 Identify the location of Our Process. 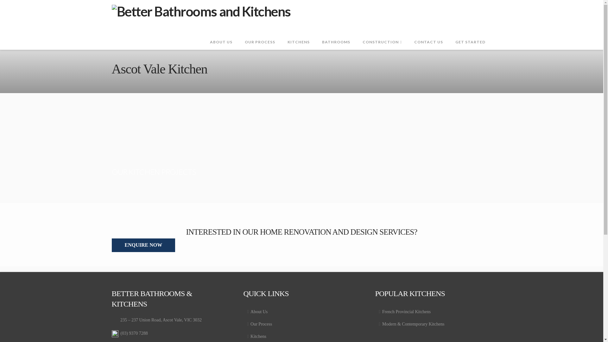
(301, 324).